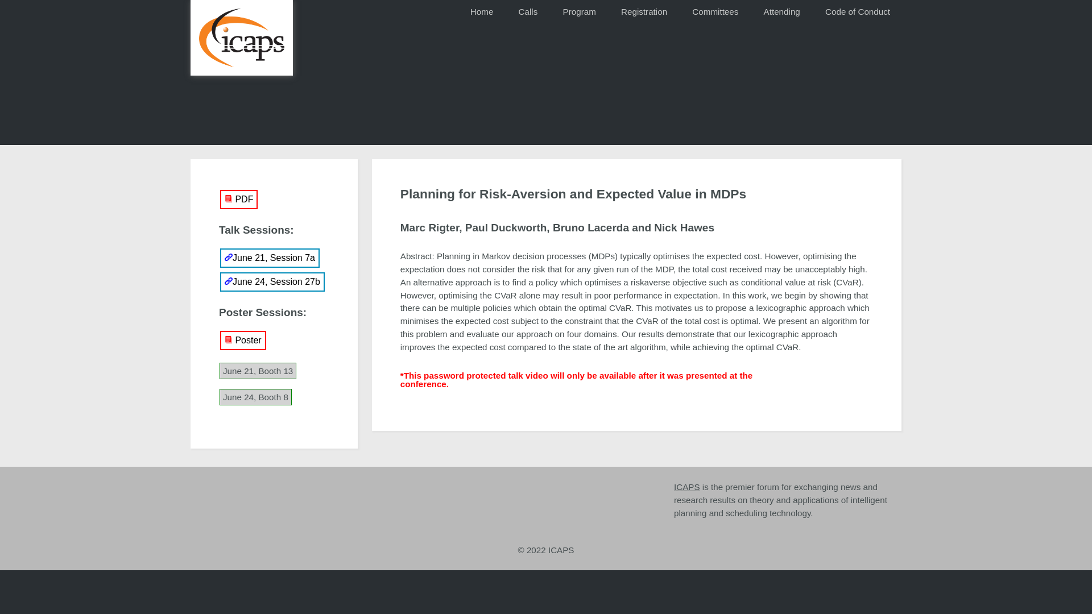 The image size is (1092, 614). I want to click on Home, so click(481, 13).